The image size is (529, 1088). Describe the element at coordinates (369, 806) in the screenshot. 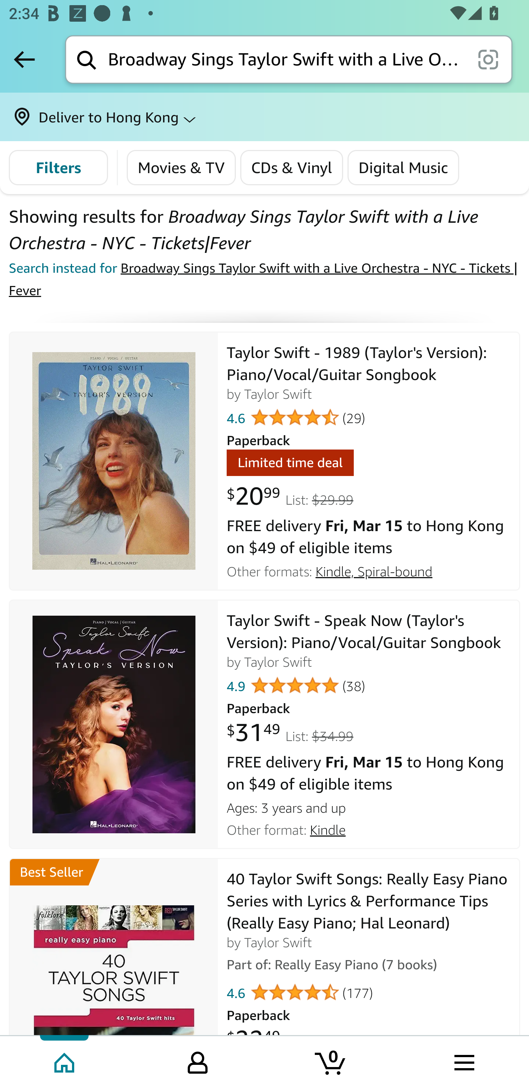

I see `Ages: 3 years and up` at that location.